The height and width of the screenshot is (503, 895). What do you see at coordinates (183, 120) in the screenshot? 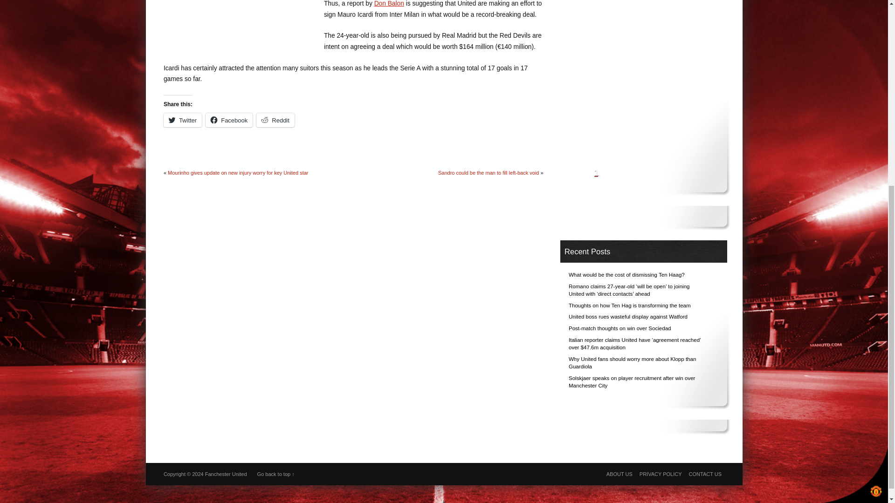
I see `Click to share on Twitter` at bounding box center [183, 120].